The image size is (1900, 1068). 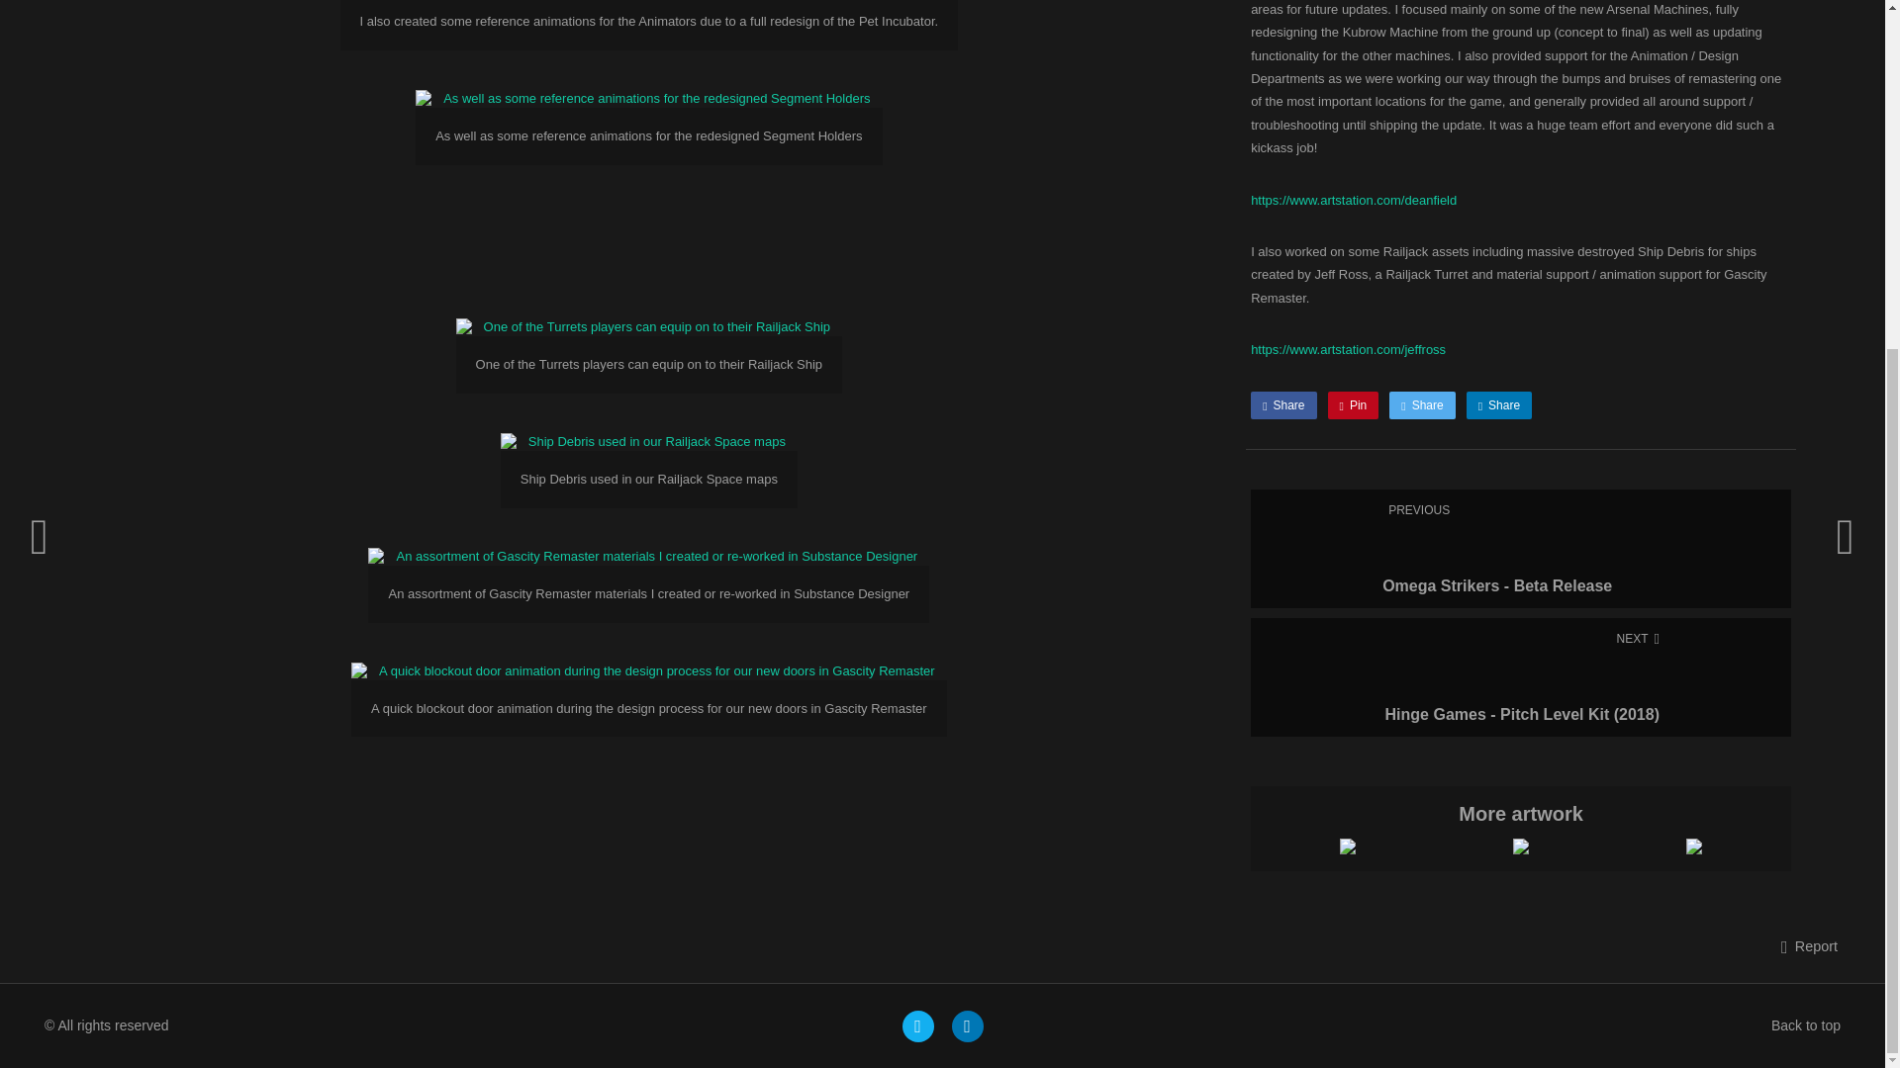 What do you see at coordinates (1799, 1025) in the screenshot?
I see `Share` at bounding box center [1799, 1025].